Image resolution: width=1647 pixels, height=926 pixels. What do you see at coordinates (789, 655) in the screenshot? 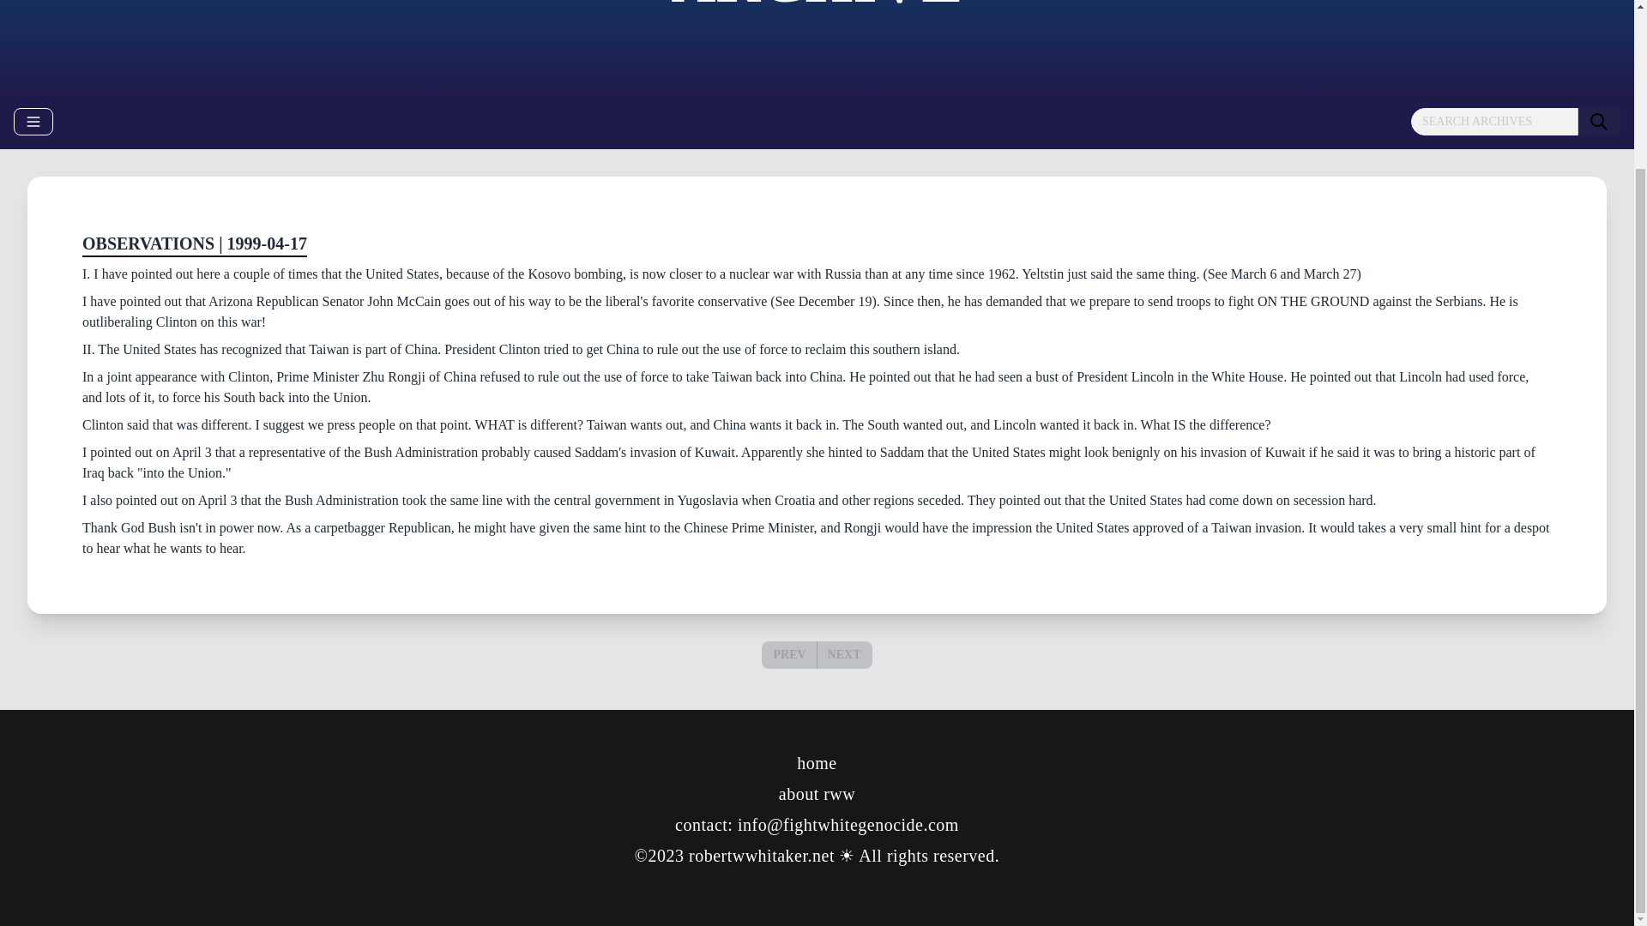
I see `PREV` at bounding box center [789, 655].